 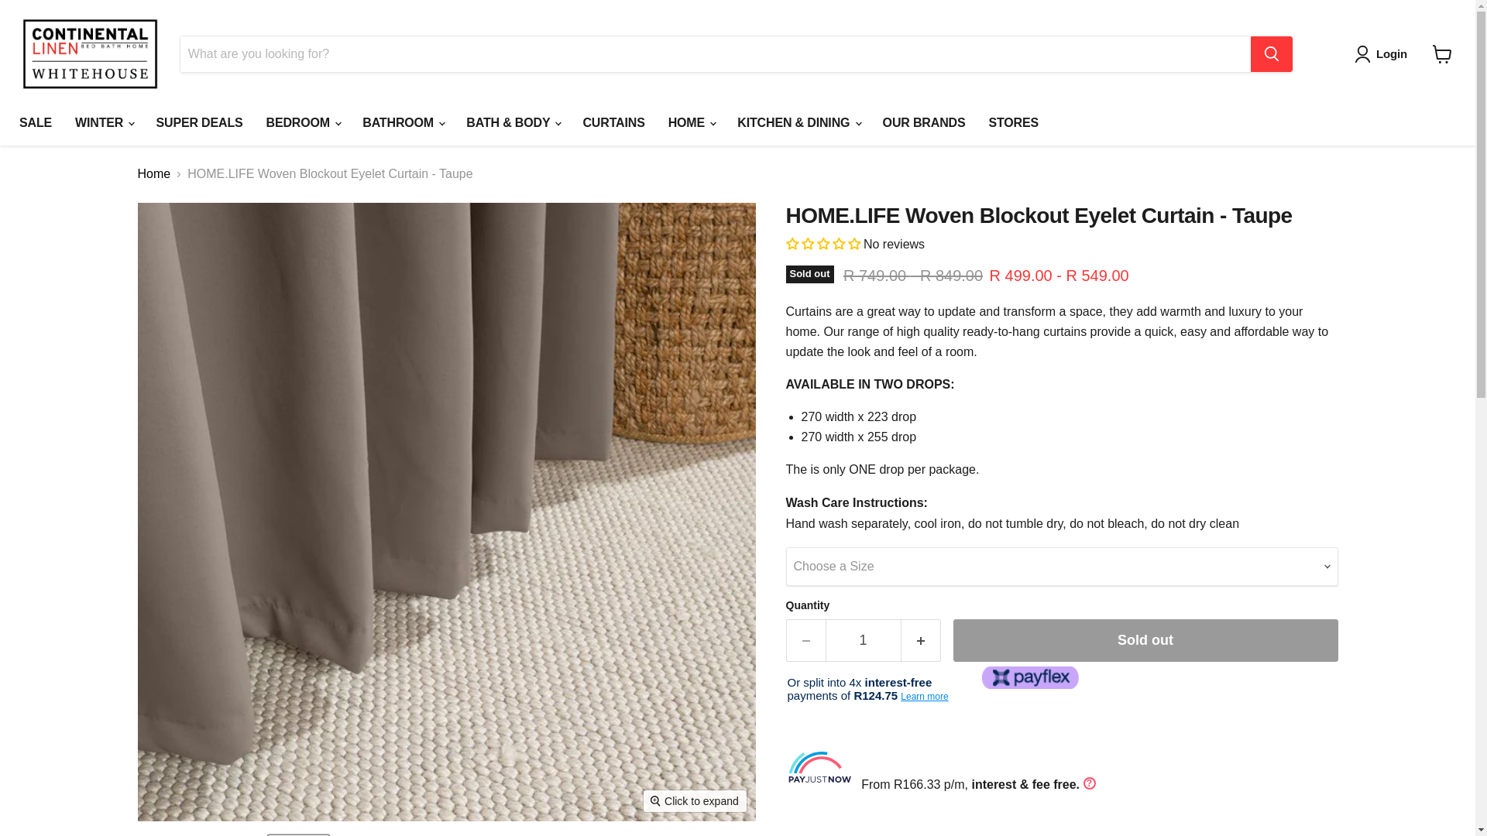 I want to click on Login, so click(x=1384, y=54).